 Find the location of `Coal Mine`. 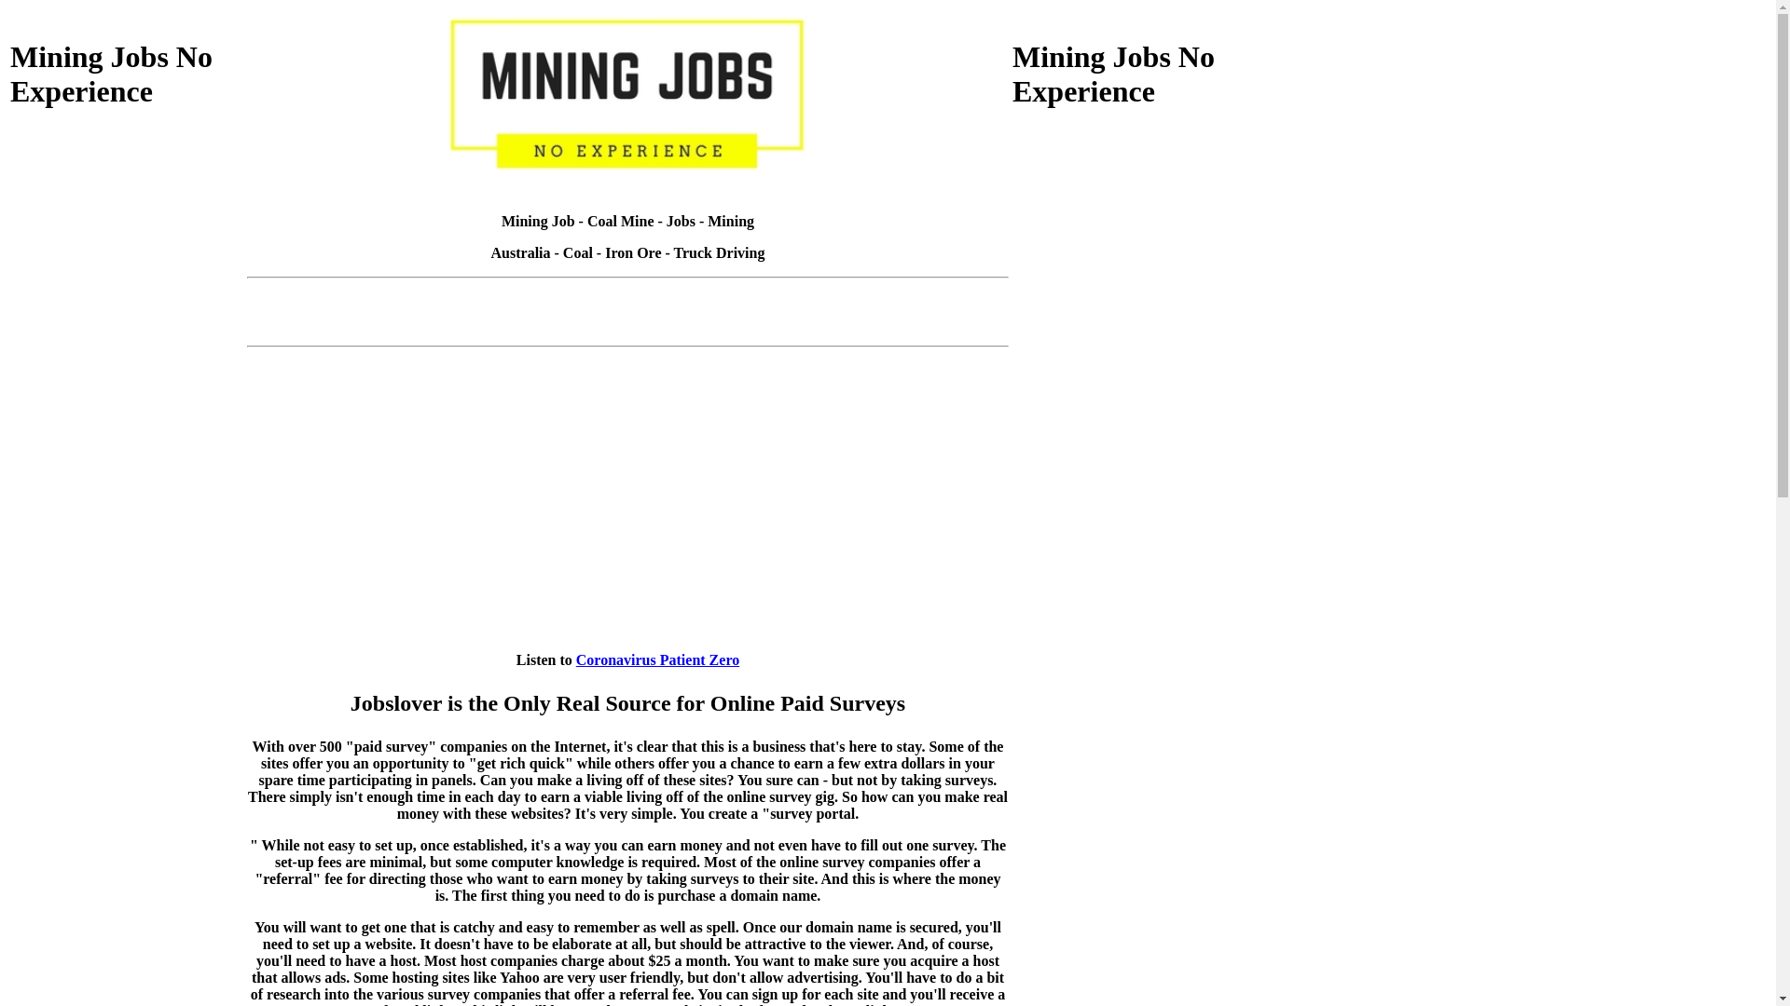

Coal Mine is located at coordinates (621, 222).